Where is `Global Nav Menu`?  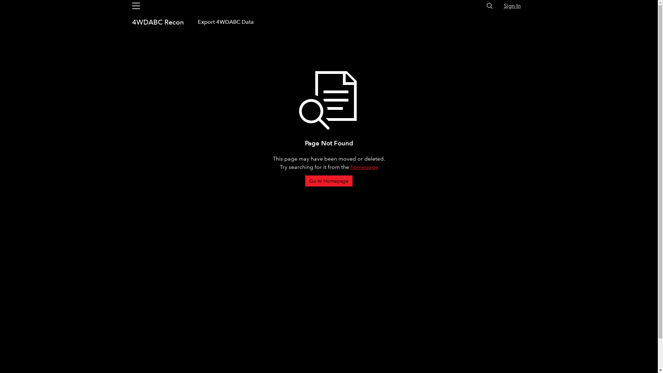
Global Nav Menu is located at coordinates (136, 6).